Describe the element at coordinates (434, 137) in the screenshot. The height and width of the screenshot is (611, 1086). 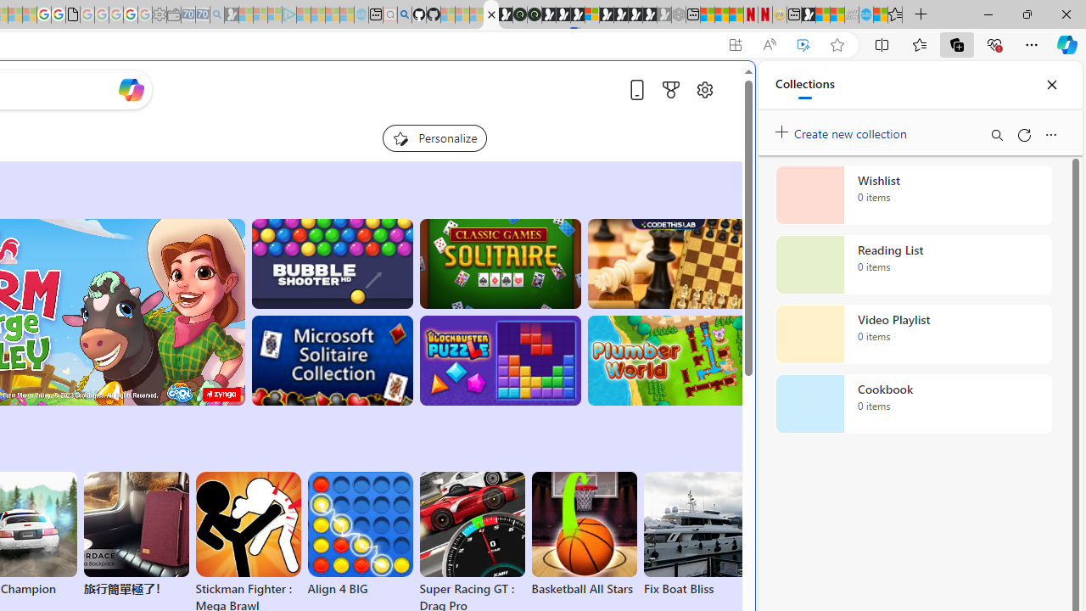
I see `Personalize your feed"` at that location.